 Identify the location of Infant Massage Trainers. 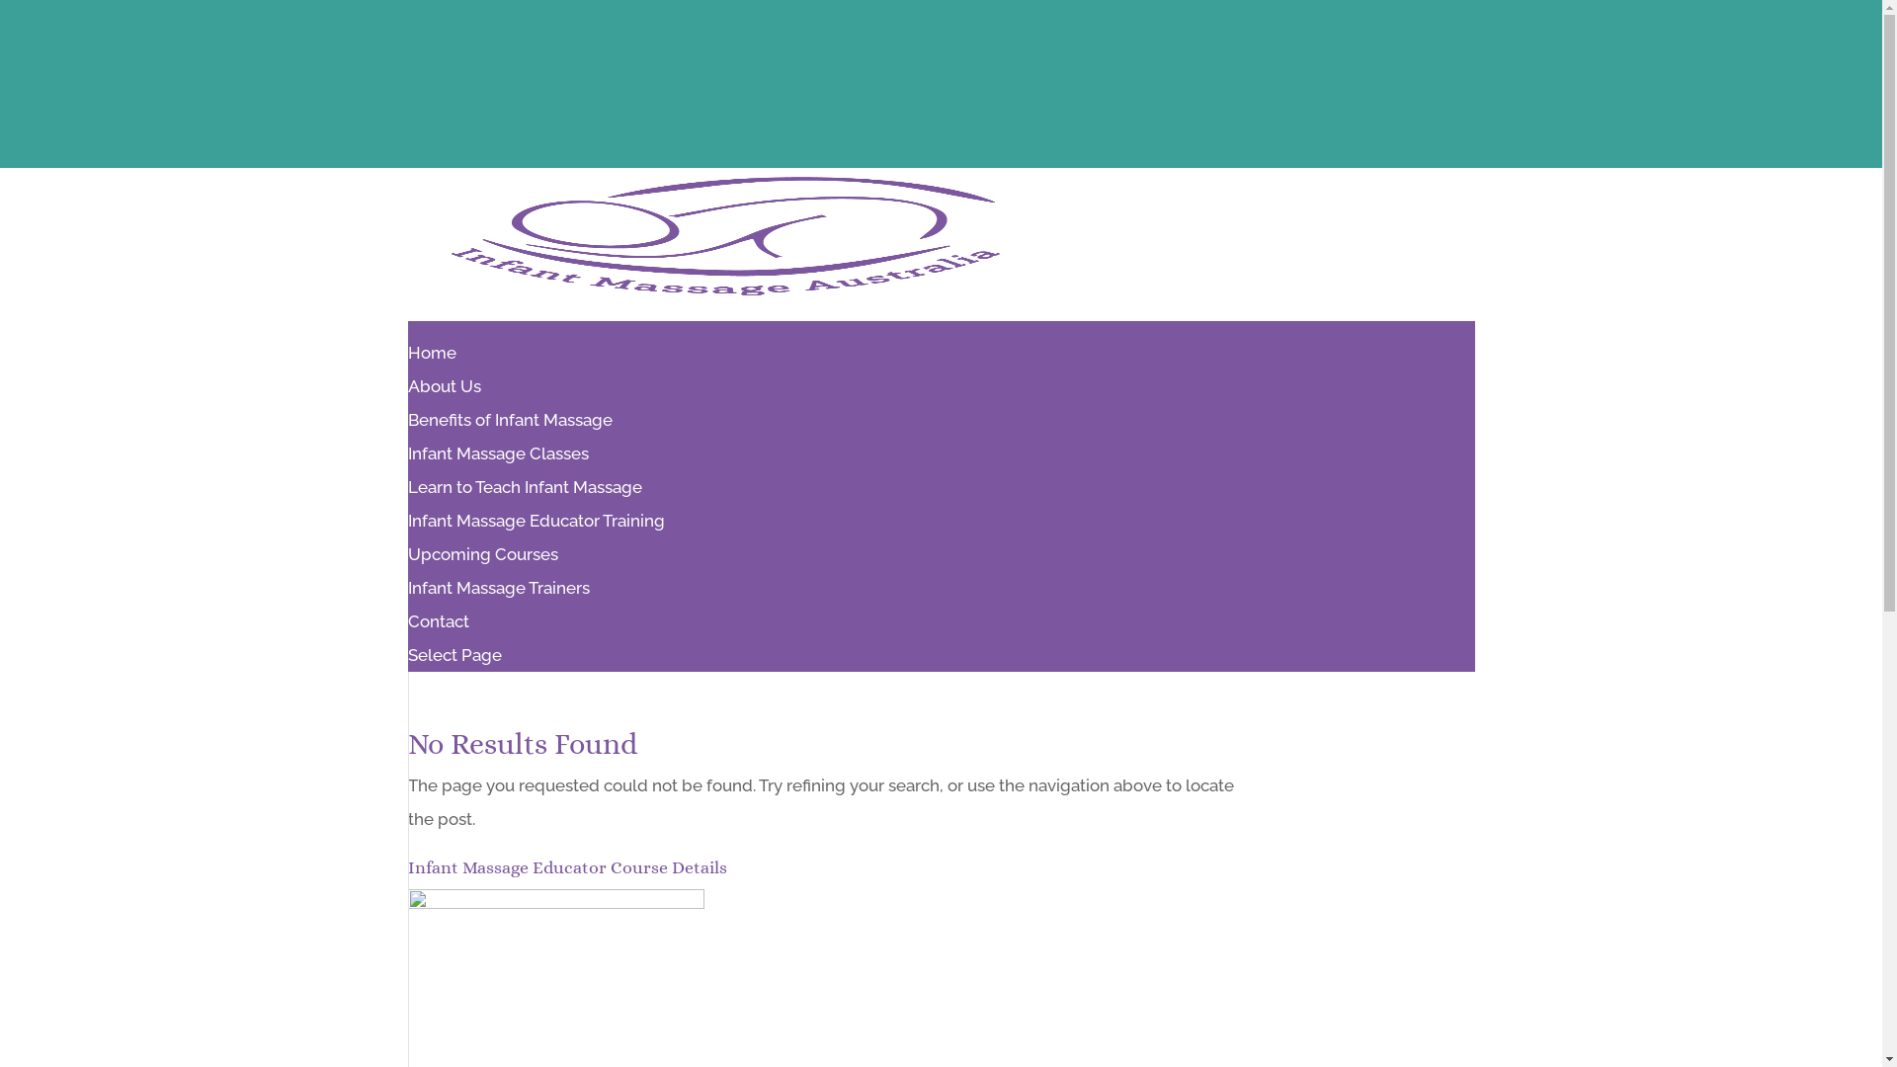
(498, 588).